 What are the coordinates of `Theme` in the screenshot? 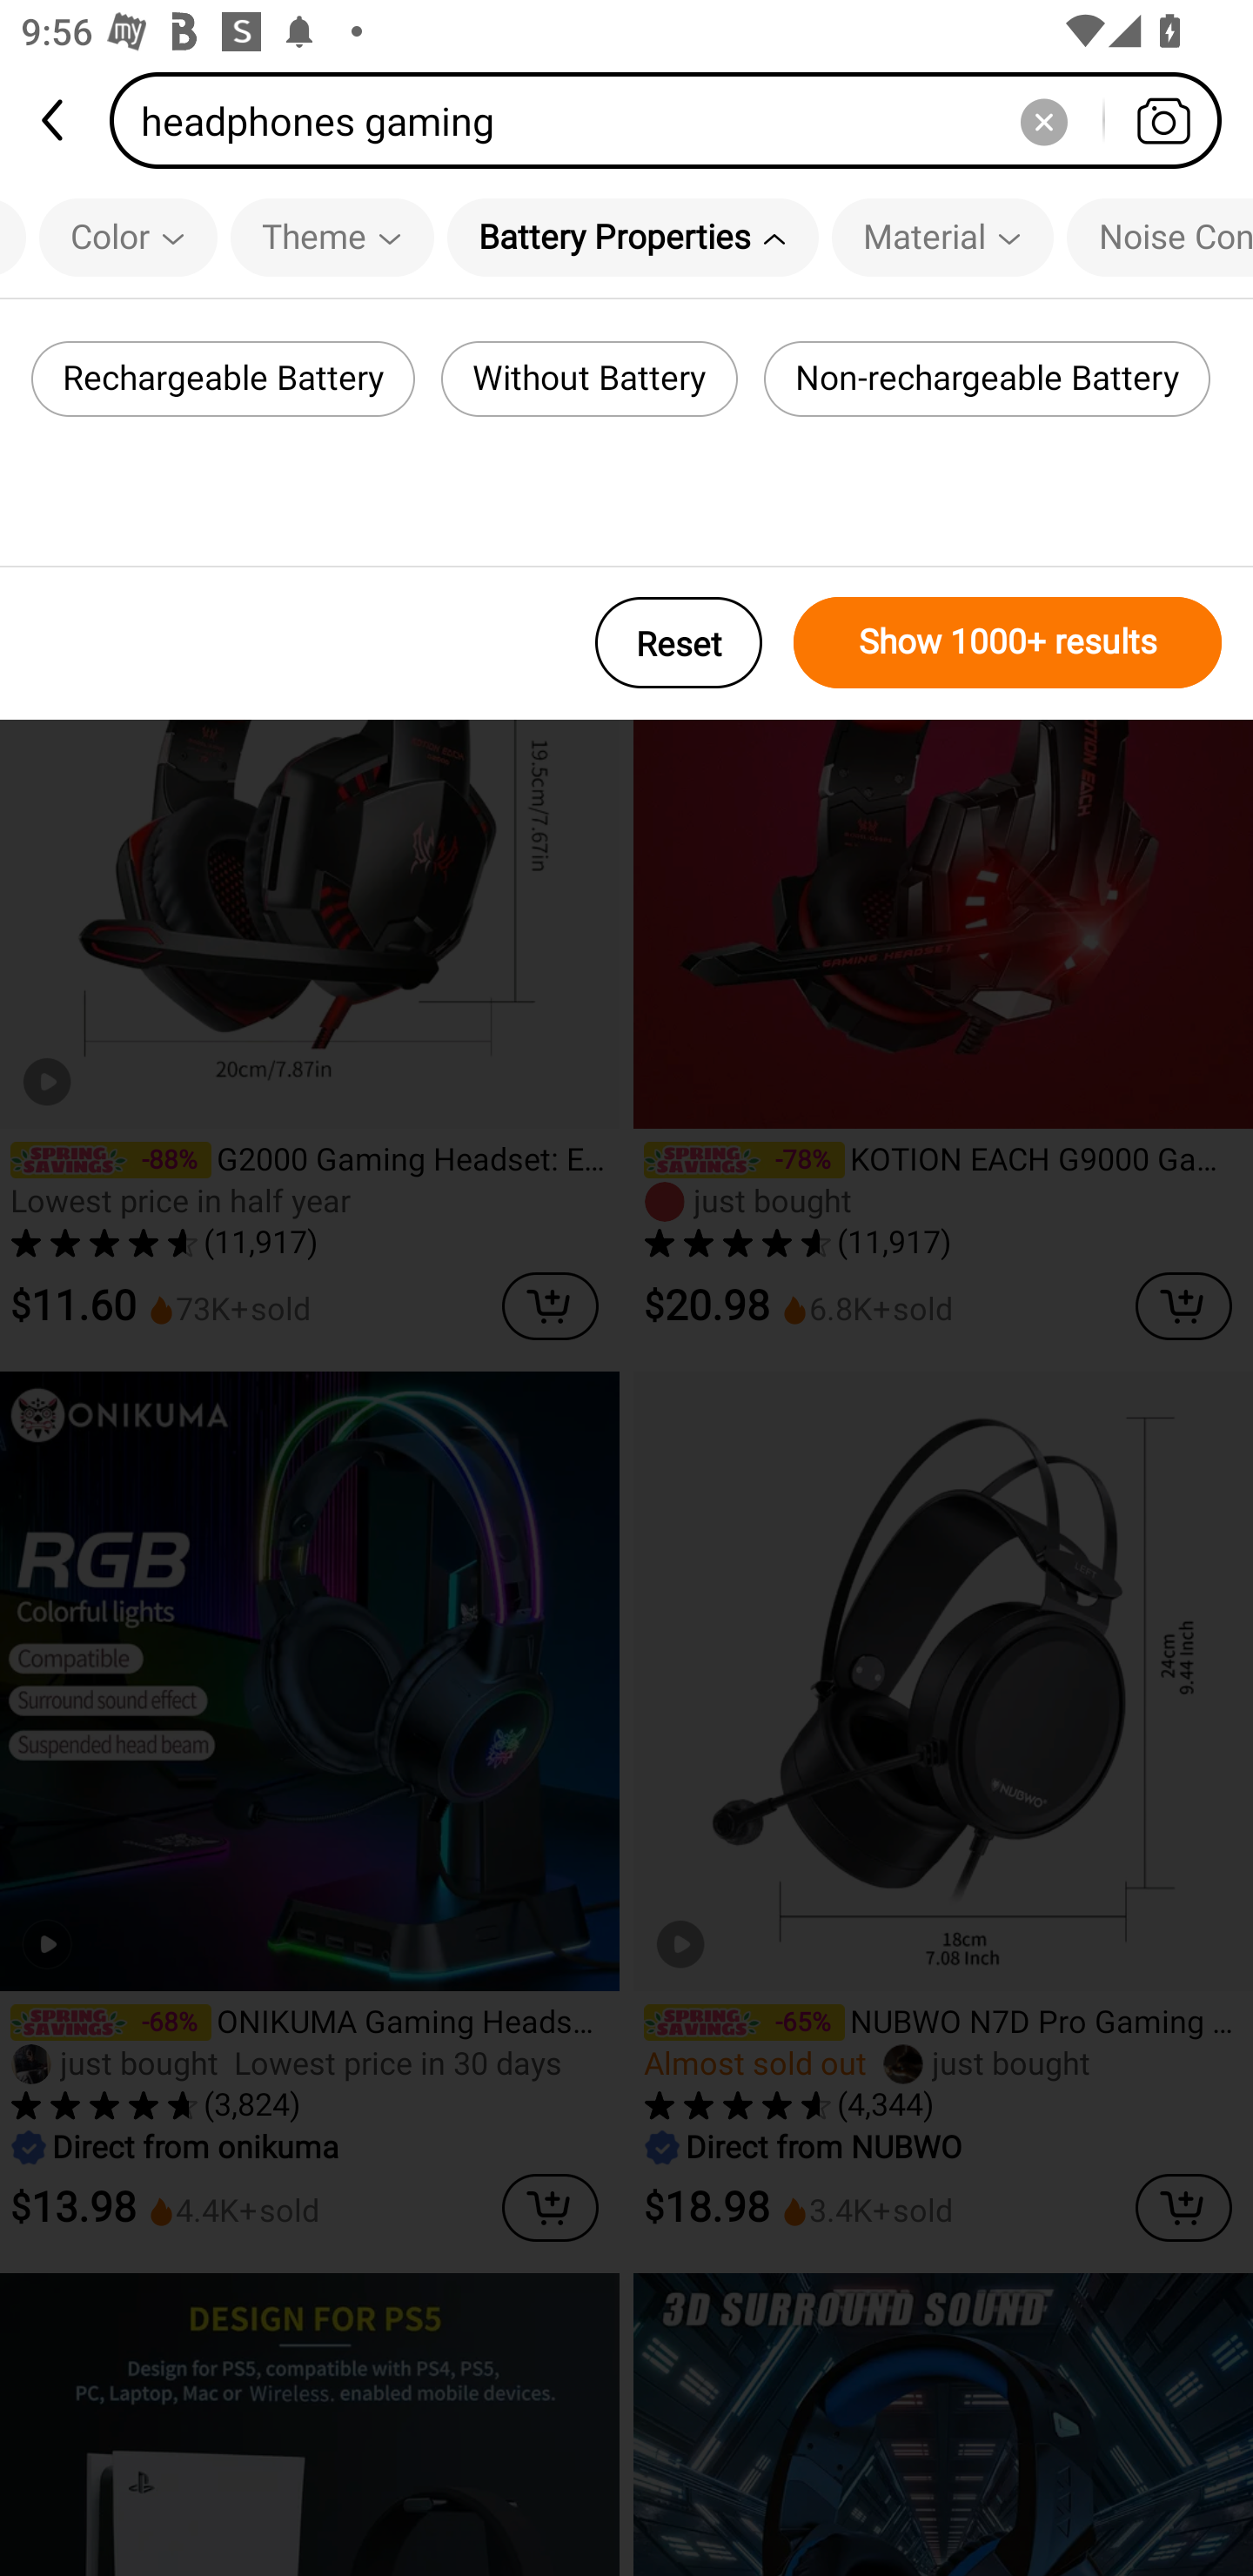 It's located at (332, 237).